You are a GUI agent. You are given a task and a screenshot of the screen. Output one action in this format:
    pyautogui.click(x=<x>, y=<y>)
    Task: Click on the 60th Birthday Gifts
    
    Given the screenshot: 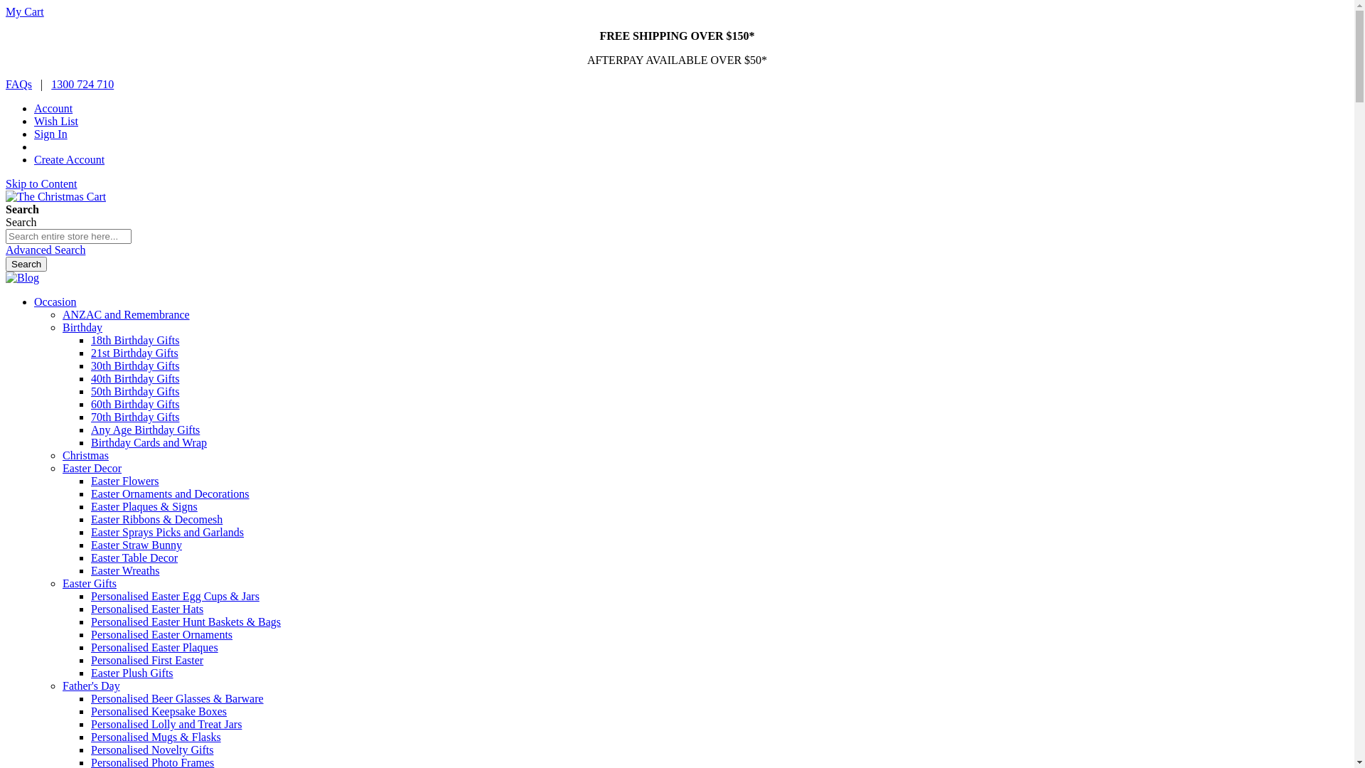 What is the action you would take?
    pyautogui.click(x=135, y=404)
    